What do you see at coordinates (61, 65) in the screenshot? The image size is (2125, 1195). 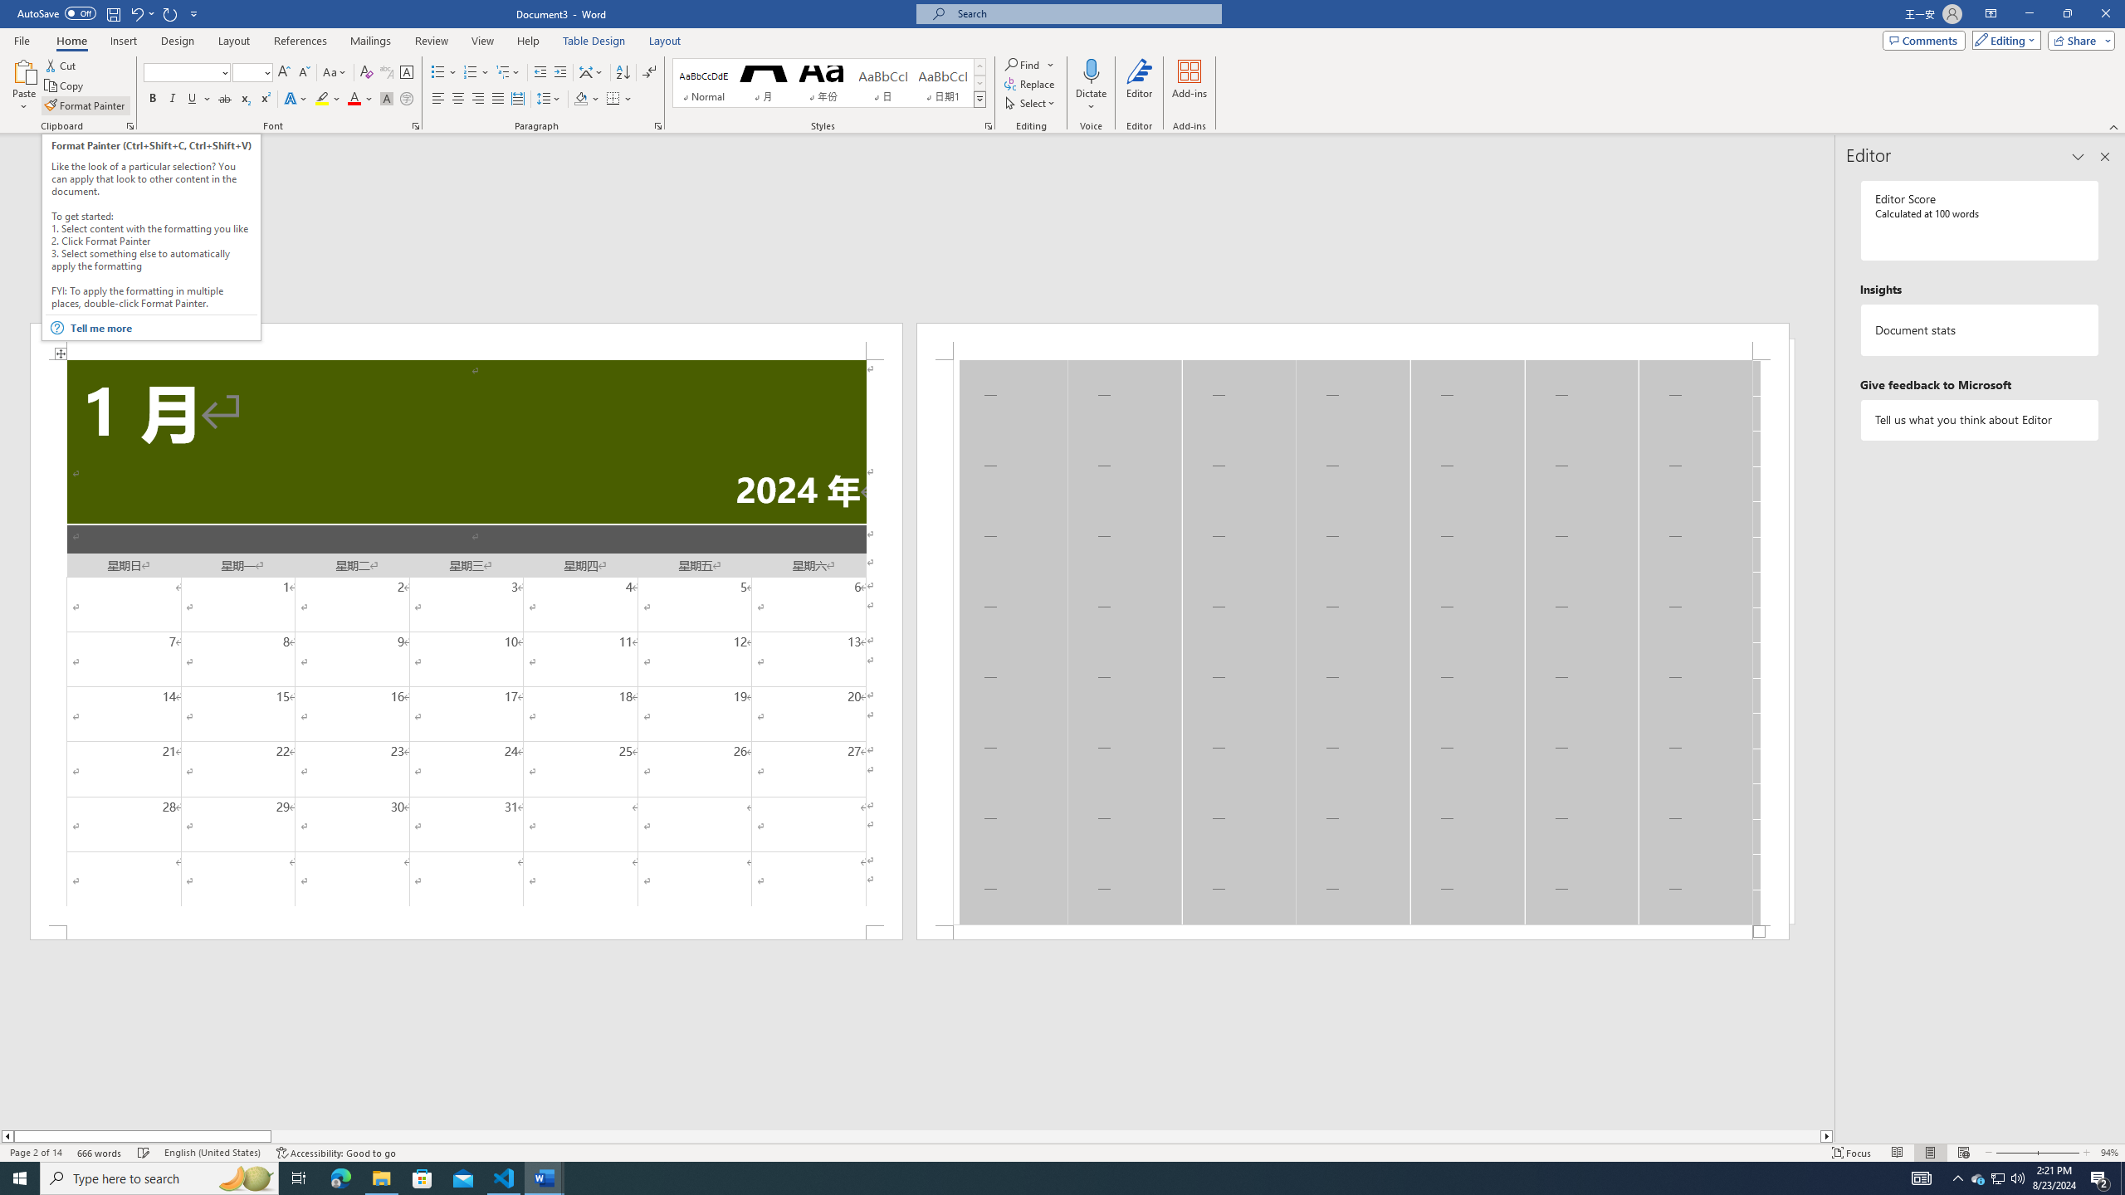 I see `Cut` at bounding box center [61, 65].